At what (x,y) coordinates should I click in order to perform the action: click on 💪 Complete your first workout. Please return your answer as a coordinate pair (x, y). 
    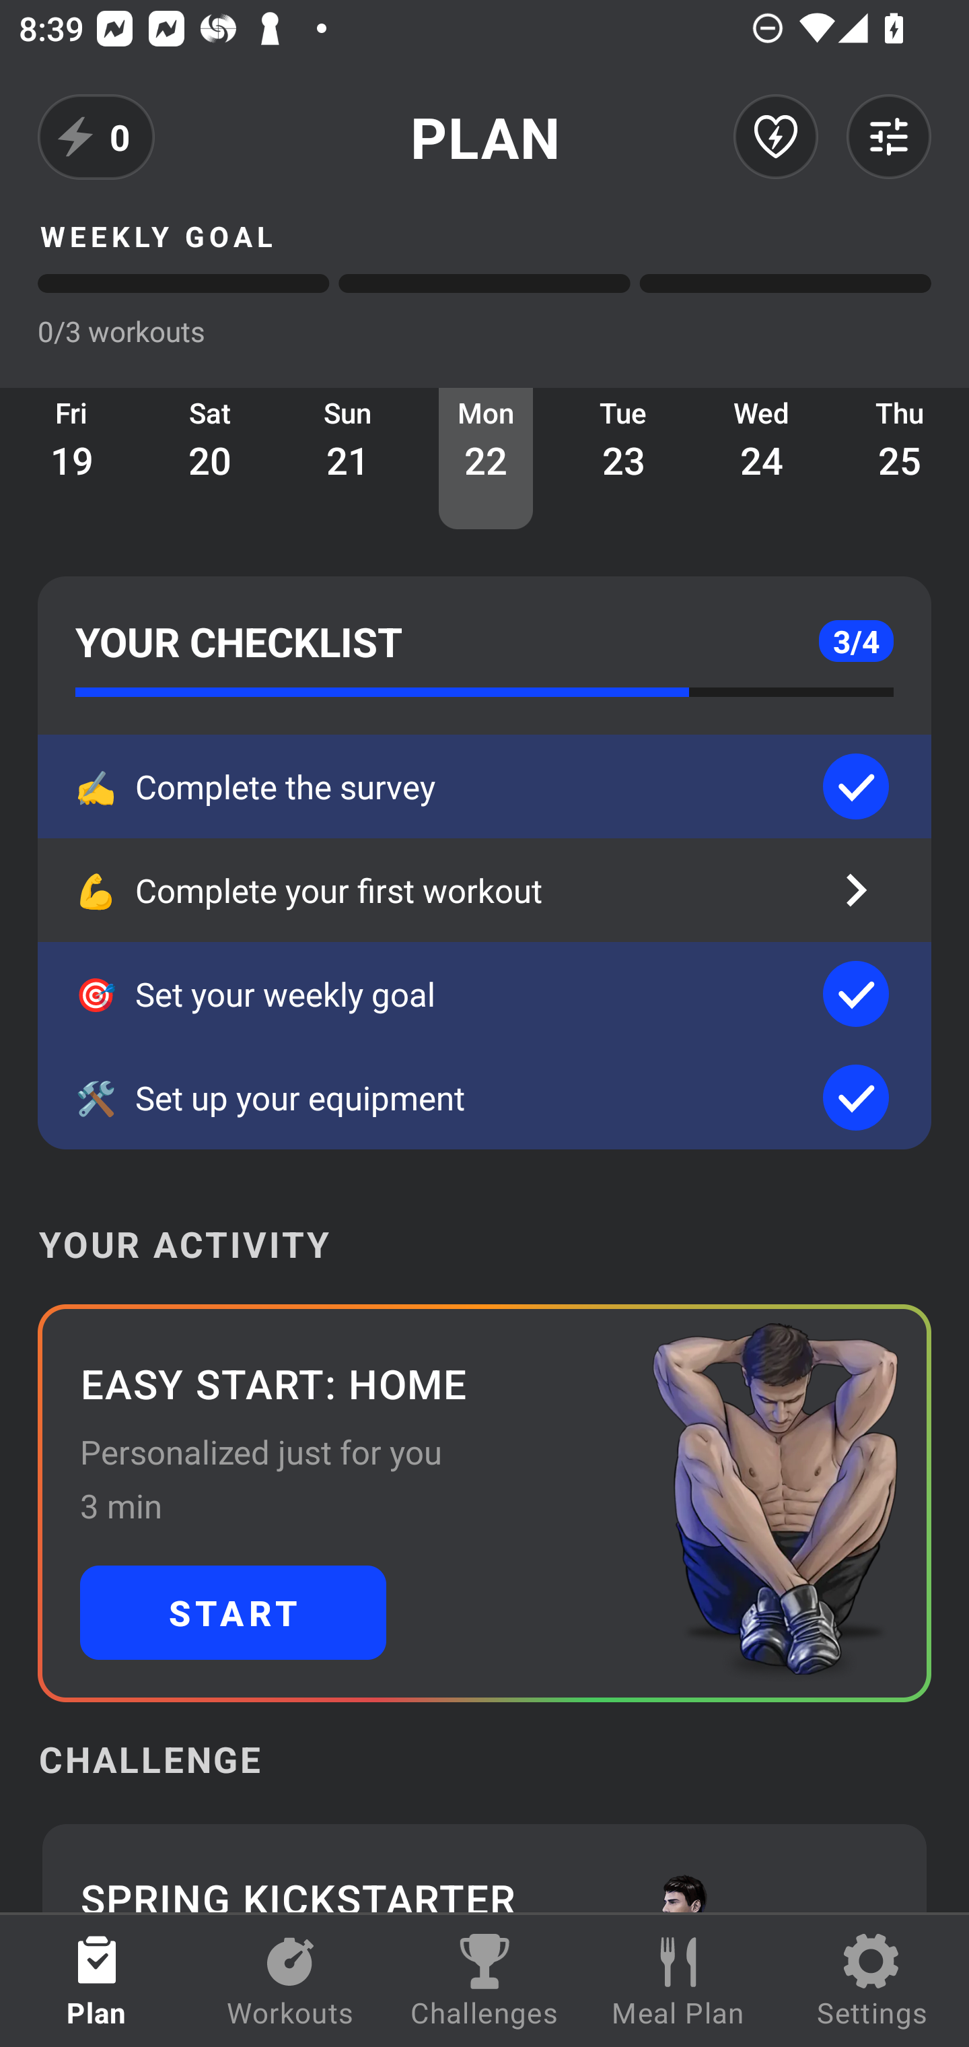
    Looking at the image, I should click on (485, 890).